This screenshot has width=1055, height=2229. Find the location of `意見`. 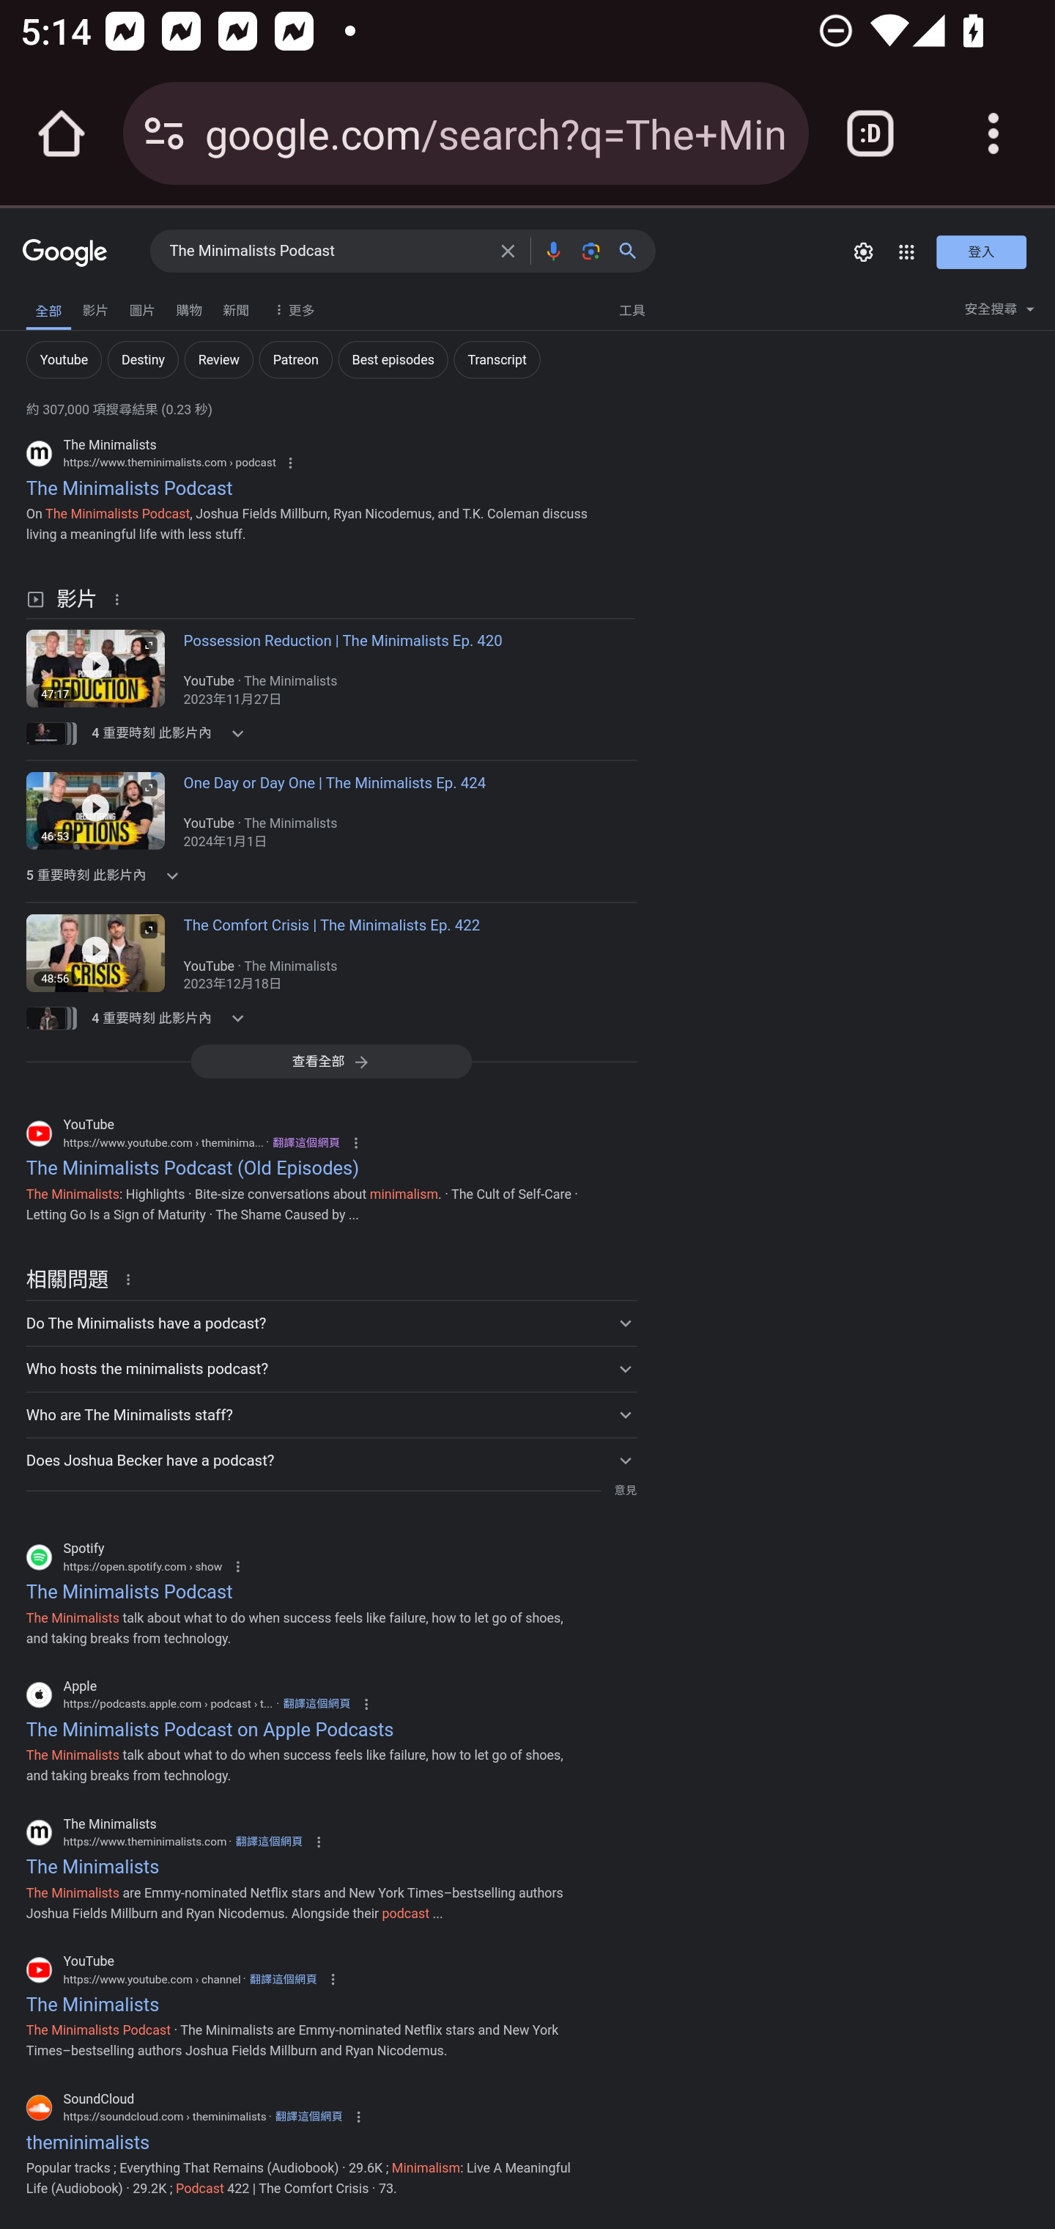

意見 is located at coordinates (624, 1490).